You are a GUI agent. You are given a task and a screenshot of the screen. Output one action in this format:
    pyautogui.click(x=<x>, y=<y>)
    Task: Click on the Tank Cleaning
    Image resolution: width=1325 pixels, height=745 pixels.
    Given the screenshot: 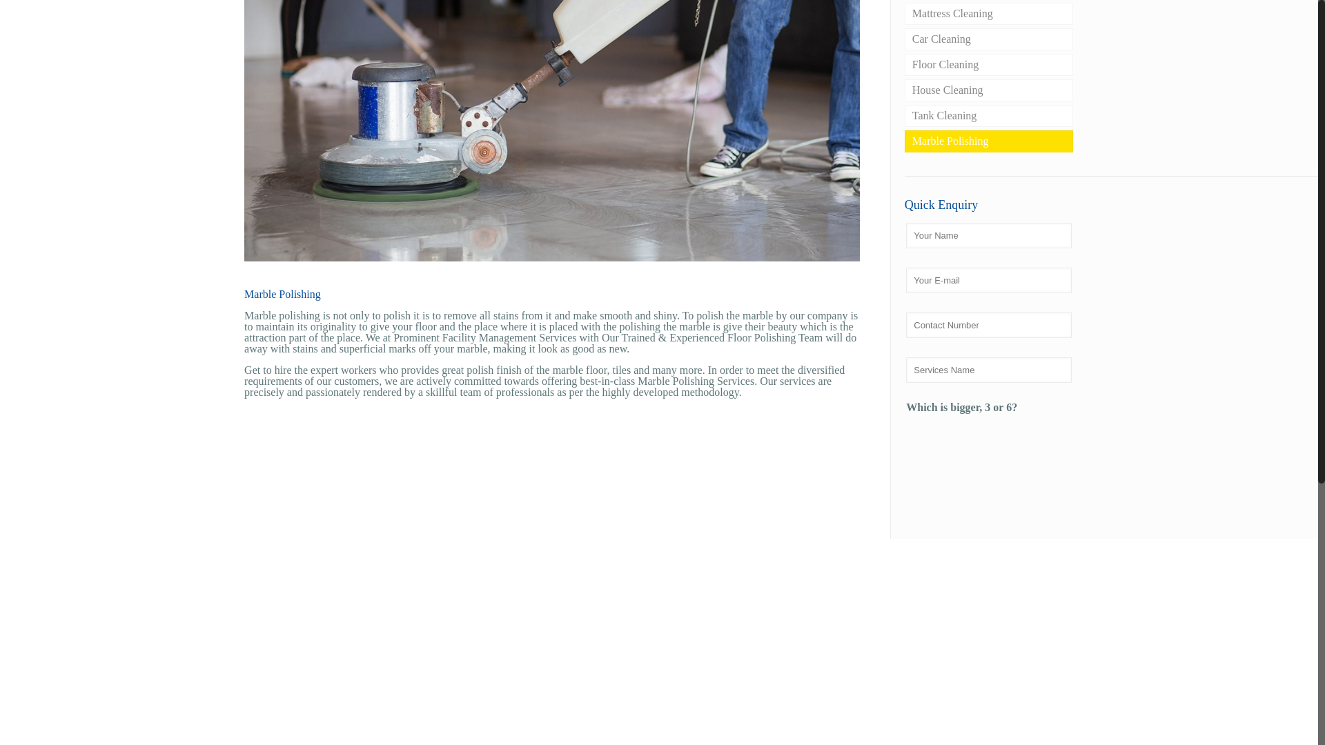 What is the action you would take?
    pyautogui.click(x=989, y=116)
    